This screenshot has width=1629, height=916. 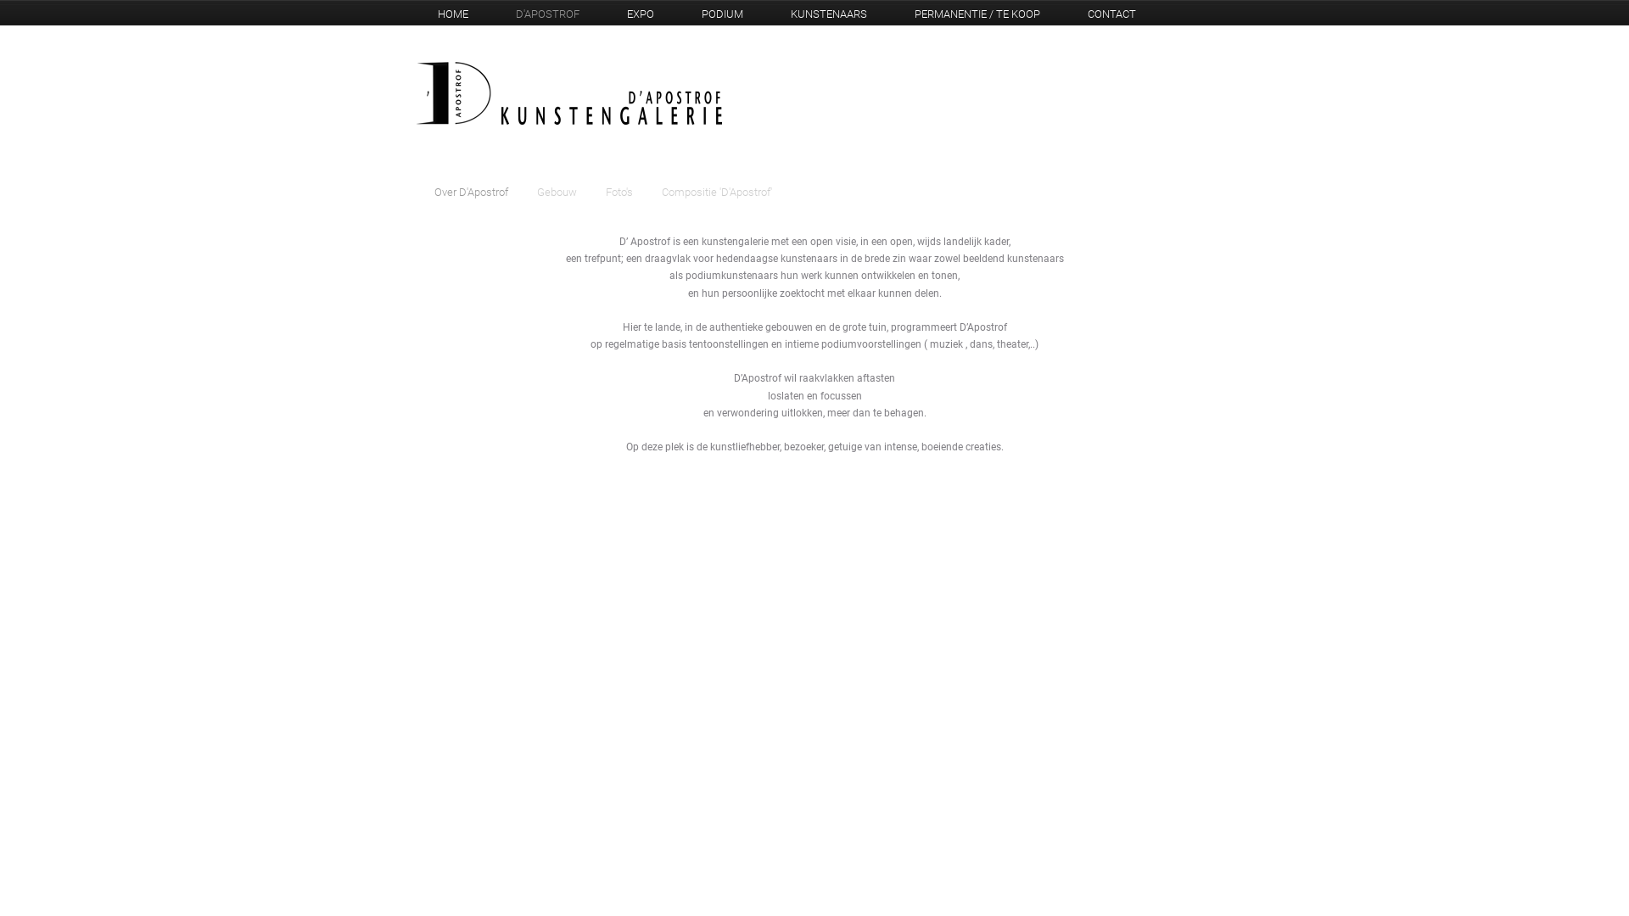 What do you see at coordinates (641, 14) in the screenshot?
I see `EXPO` at bounding box center [641, 14].